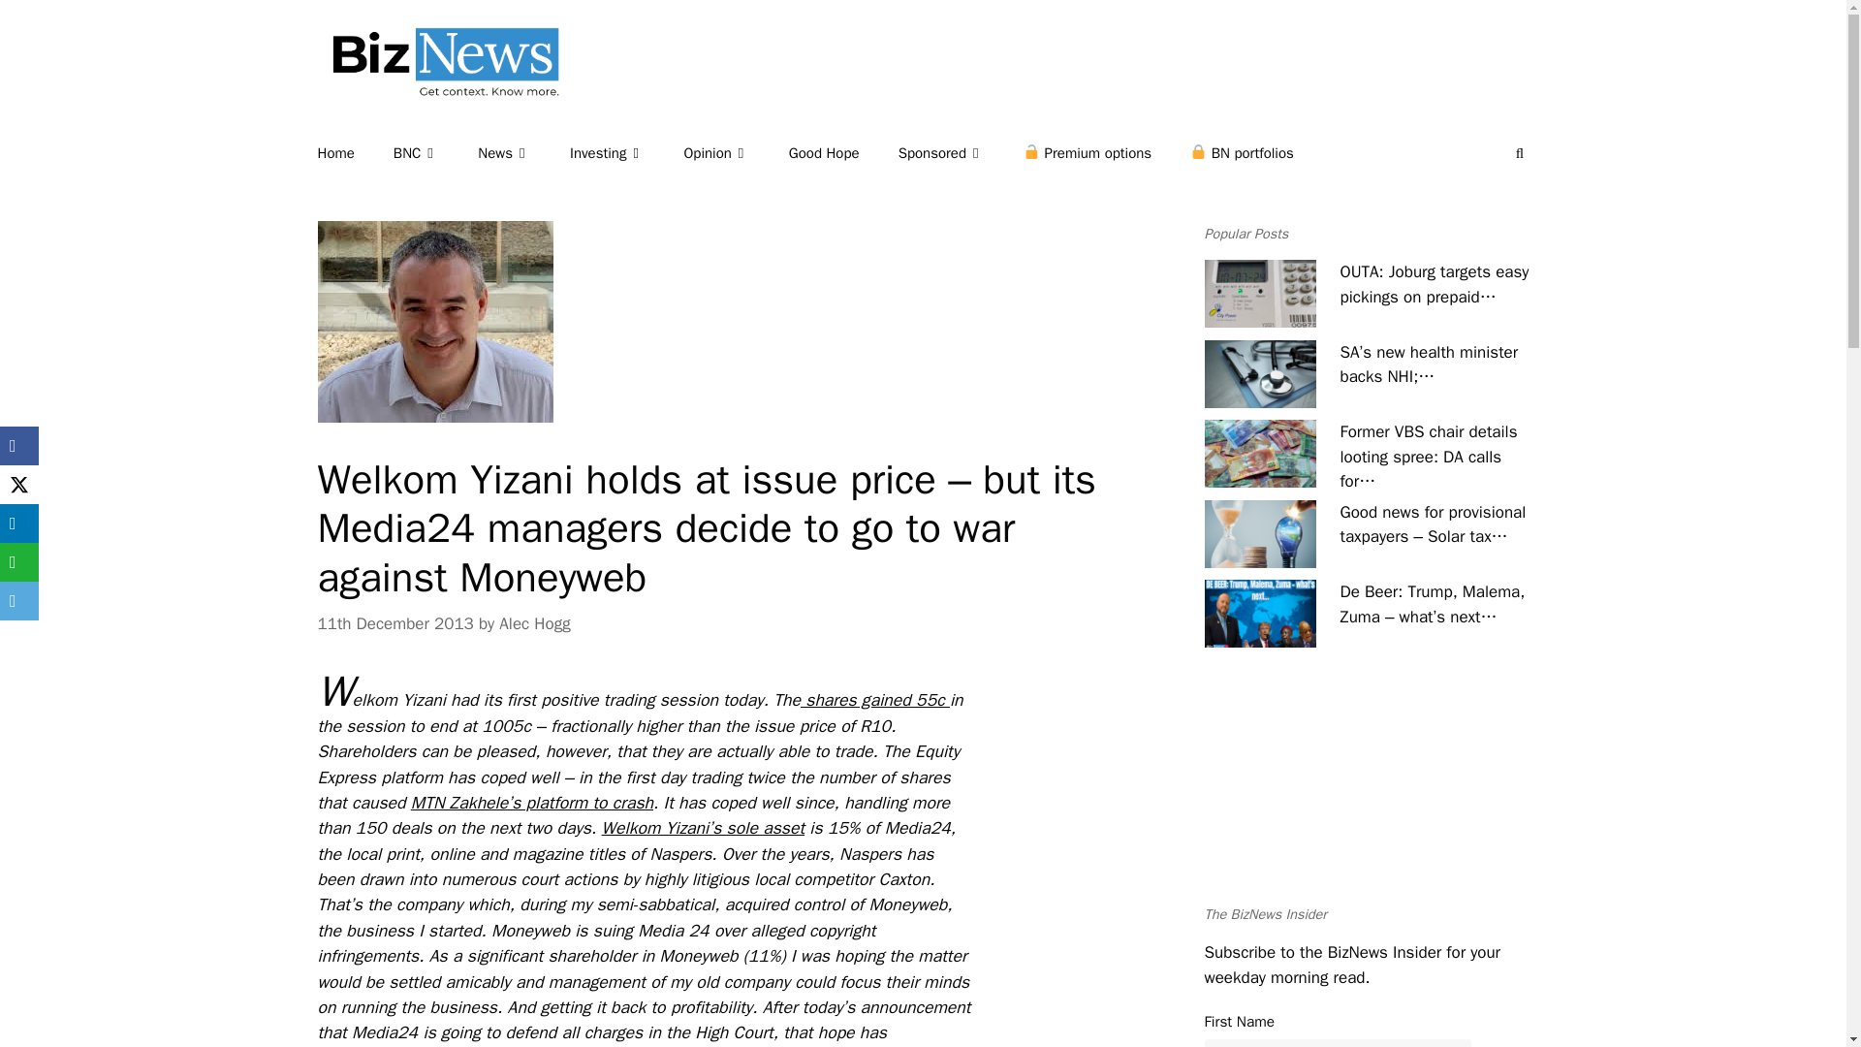 The image size is (1861, 1047). What do you see at coordinates (962, 153) in the screenshot?
I see `Sponsored` at bounding box center [962, 153].